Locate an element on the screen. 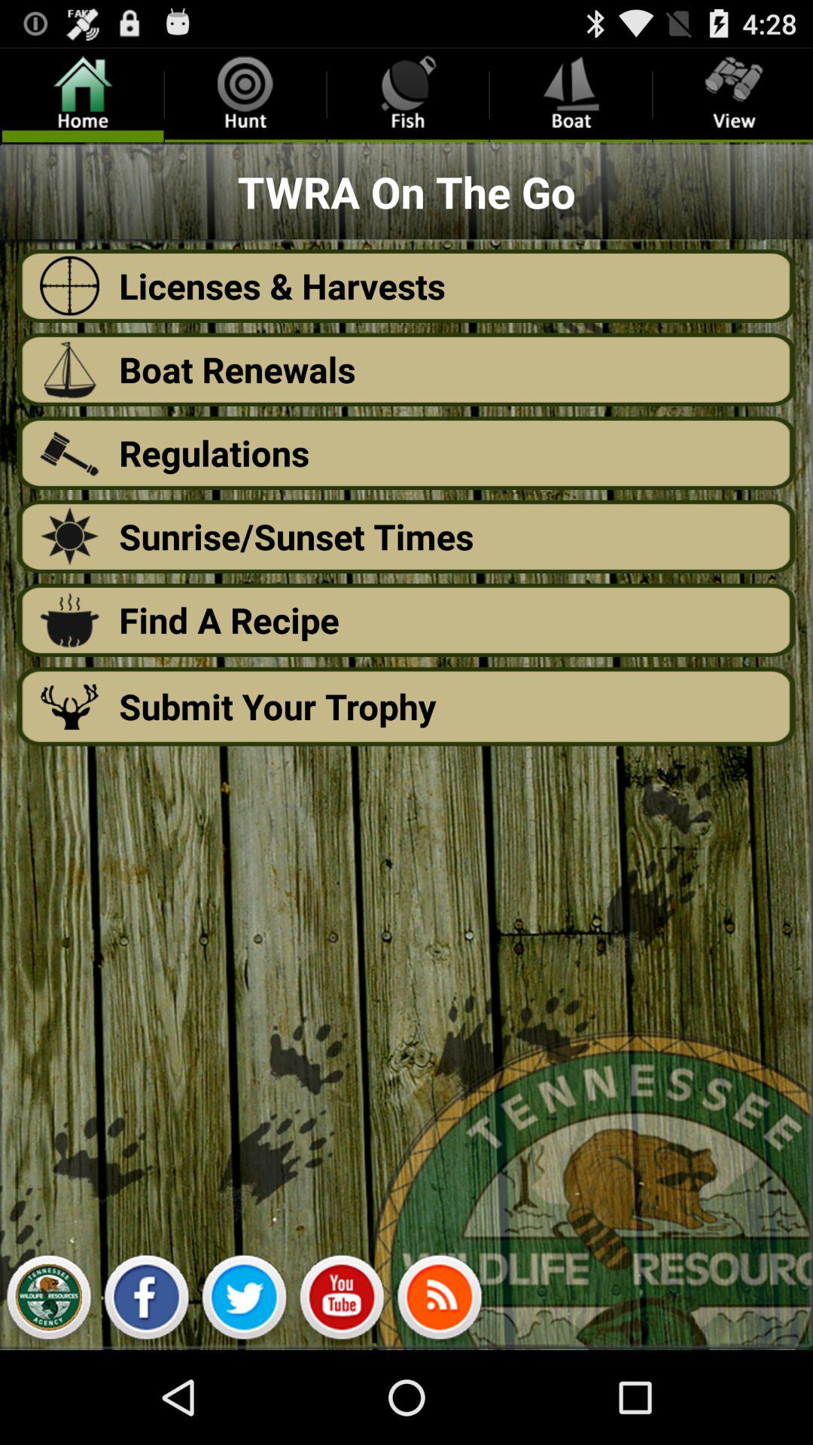  open the app below submit your trophy app is located at coordinates (48, 1300).